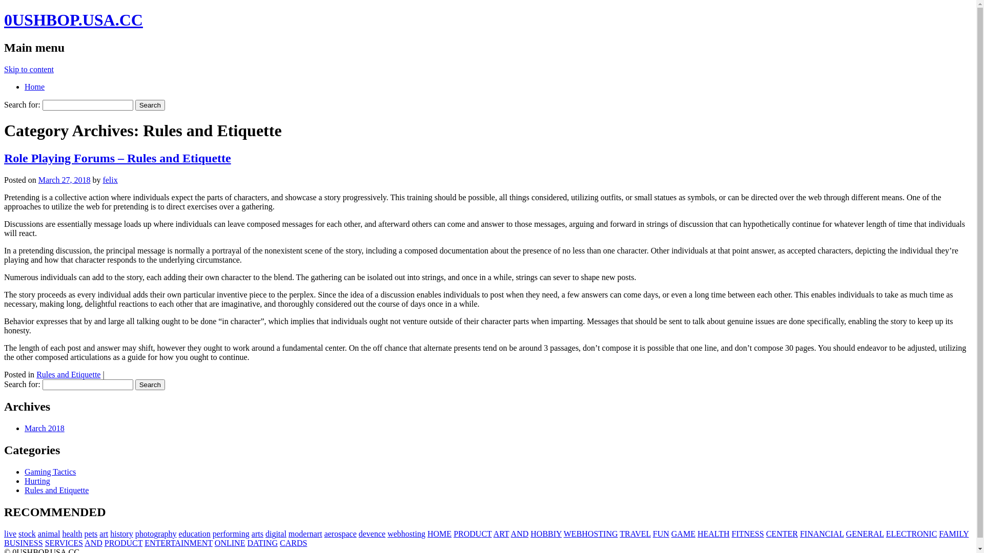 The height and width of the screenshot is (553, 984). What do you see at coordinates (437, 534) in the screenshot?
I see `O` at bounding box center [437, 534].